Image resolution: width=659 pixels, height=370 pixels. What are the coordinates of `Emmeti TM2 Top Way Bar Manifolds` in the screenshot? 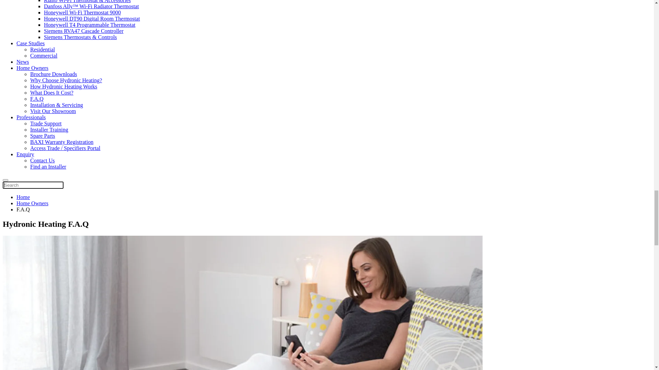 It's located at (86, 279).